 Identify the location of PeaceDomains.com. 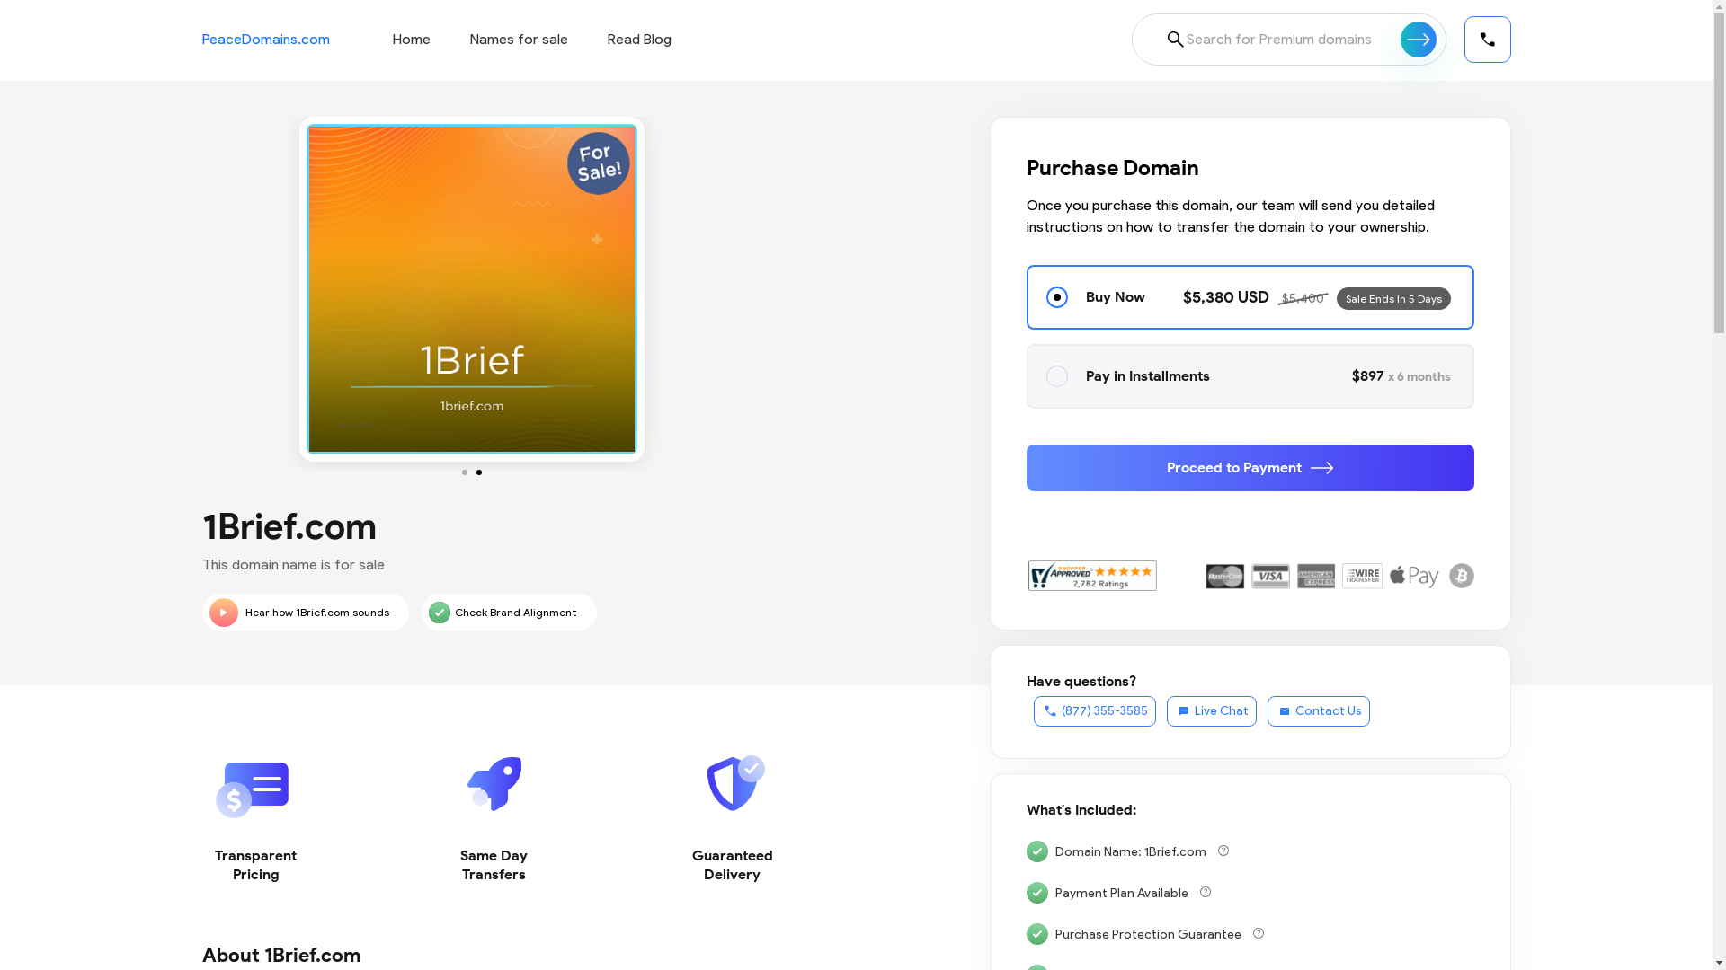
(265, 40).